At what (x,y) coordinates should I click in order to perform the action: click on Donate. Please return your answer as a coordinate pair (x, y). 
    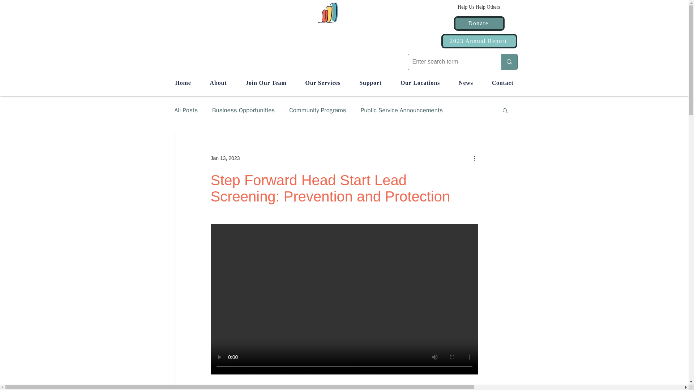
    Looking at the image, I should click on (479, 23).